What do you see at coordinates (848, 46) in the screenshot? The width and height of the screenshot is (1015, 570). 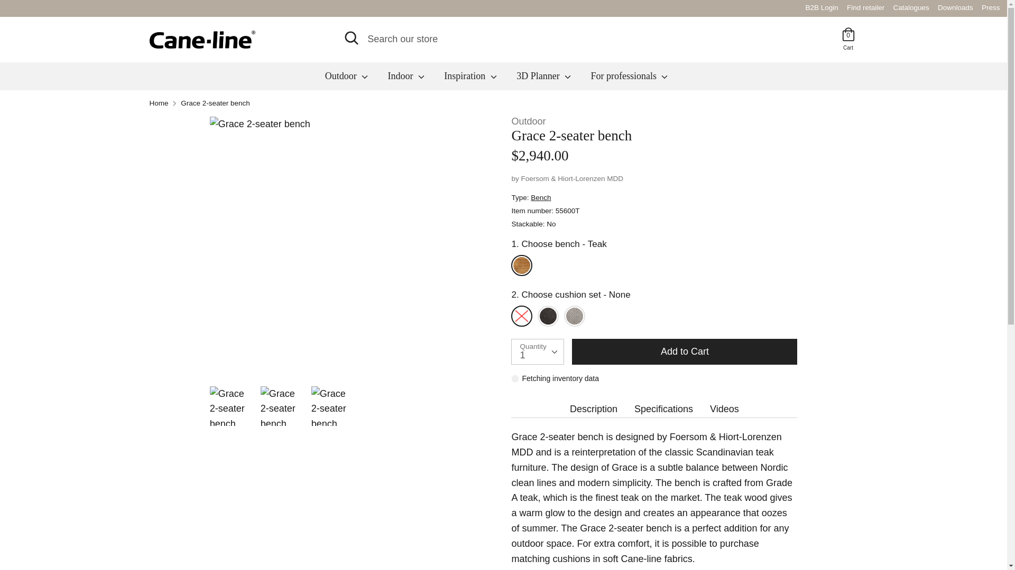 I see `Press` at bounding box center [848, 46].